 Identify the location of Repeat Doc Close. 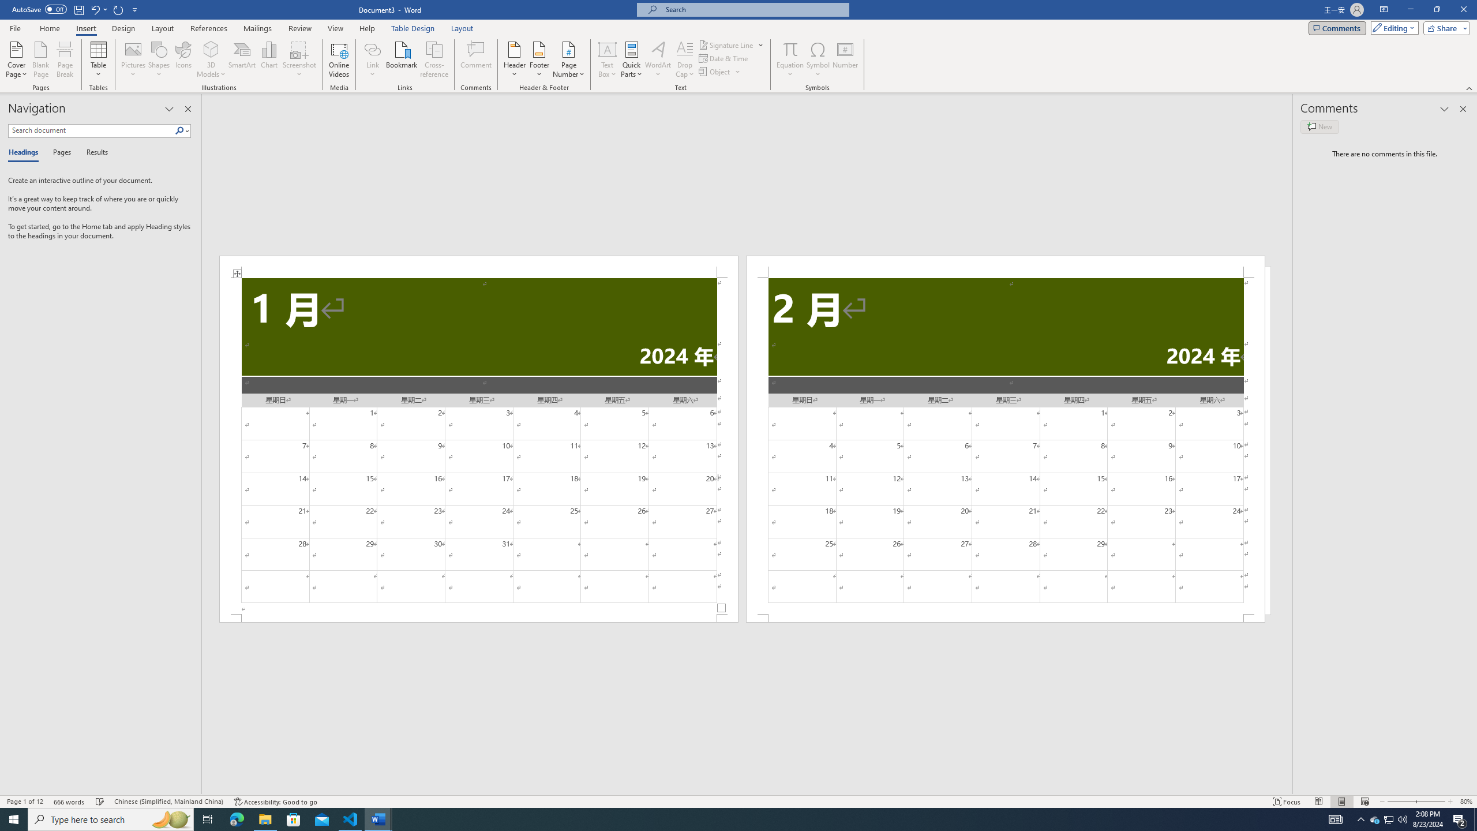
(119, 9).